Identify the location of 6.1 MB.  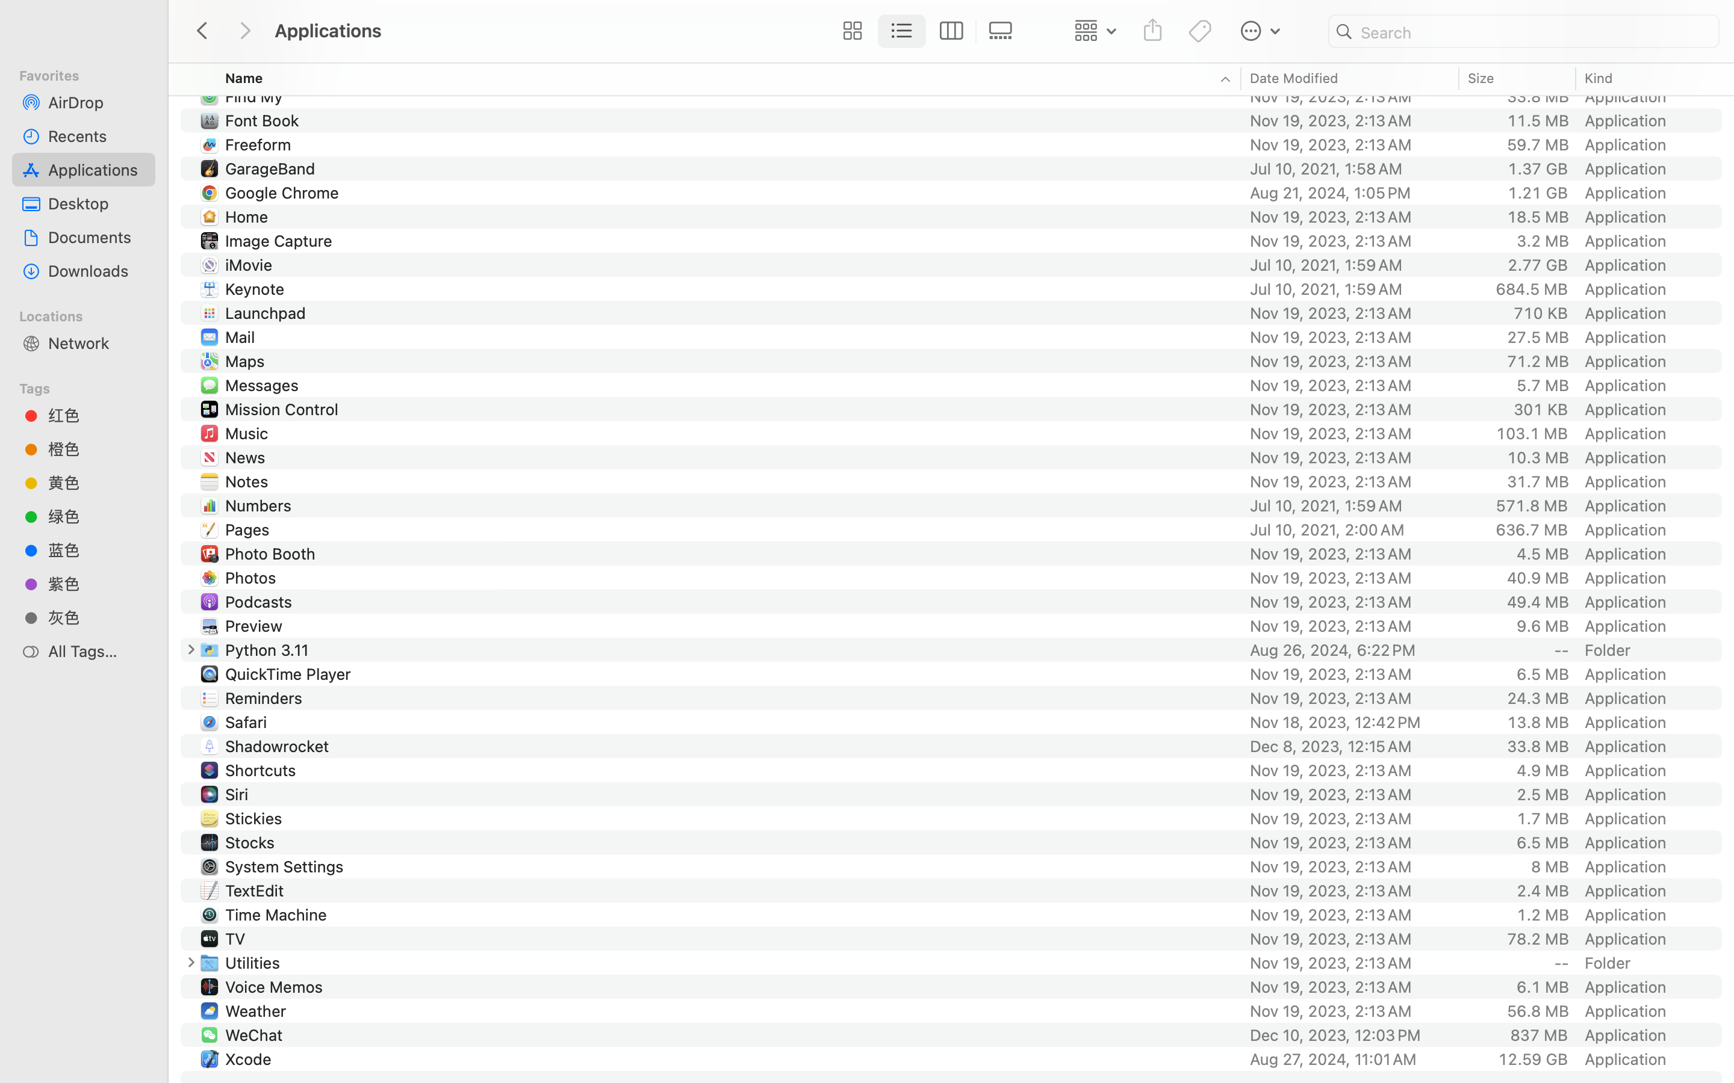
(1543, 987).